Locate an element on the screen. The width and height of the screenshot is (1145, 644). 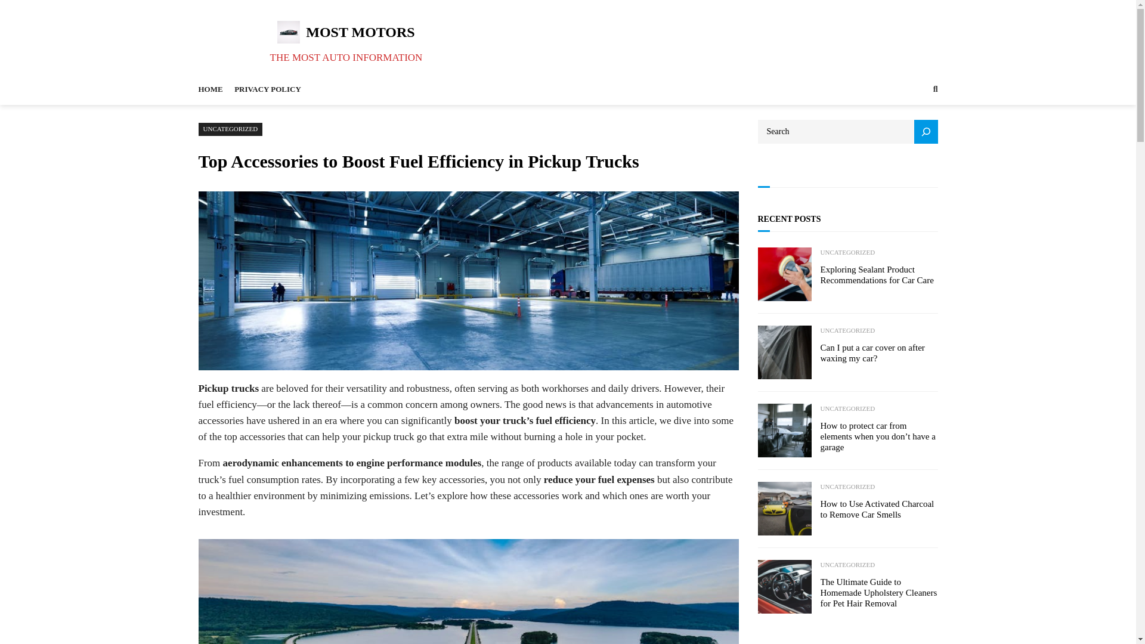
UNCATEGORIZED is located at coordinates (848, 253).